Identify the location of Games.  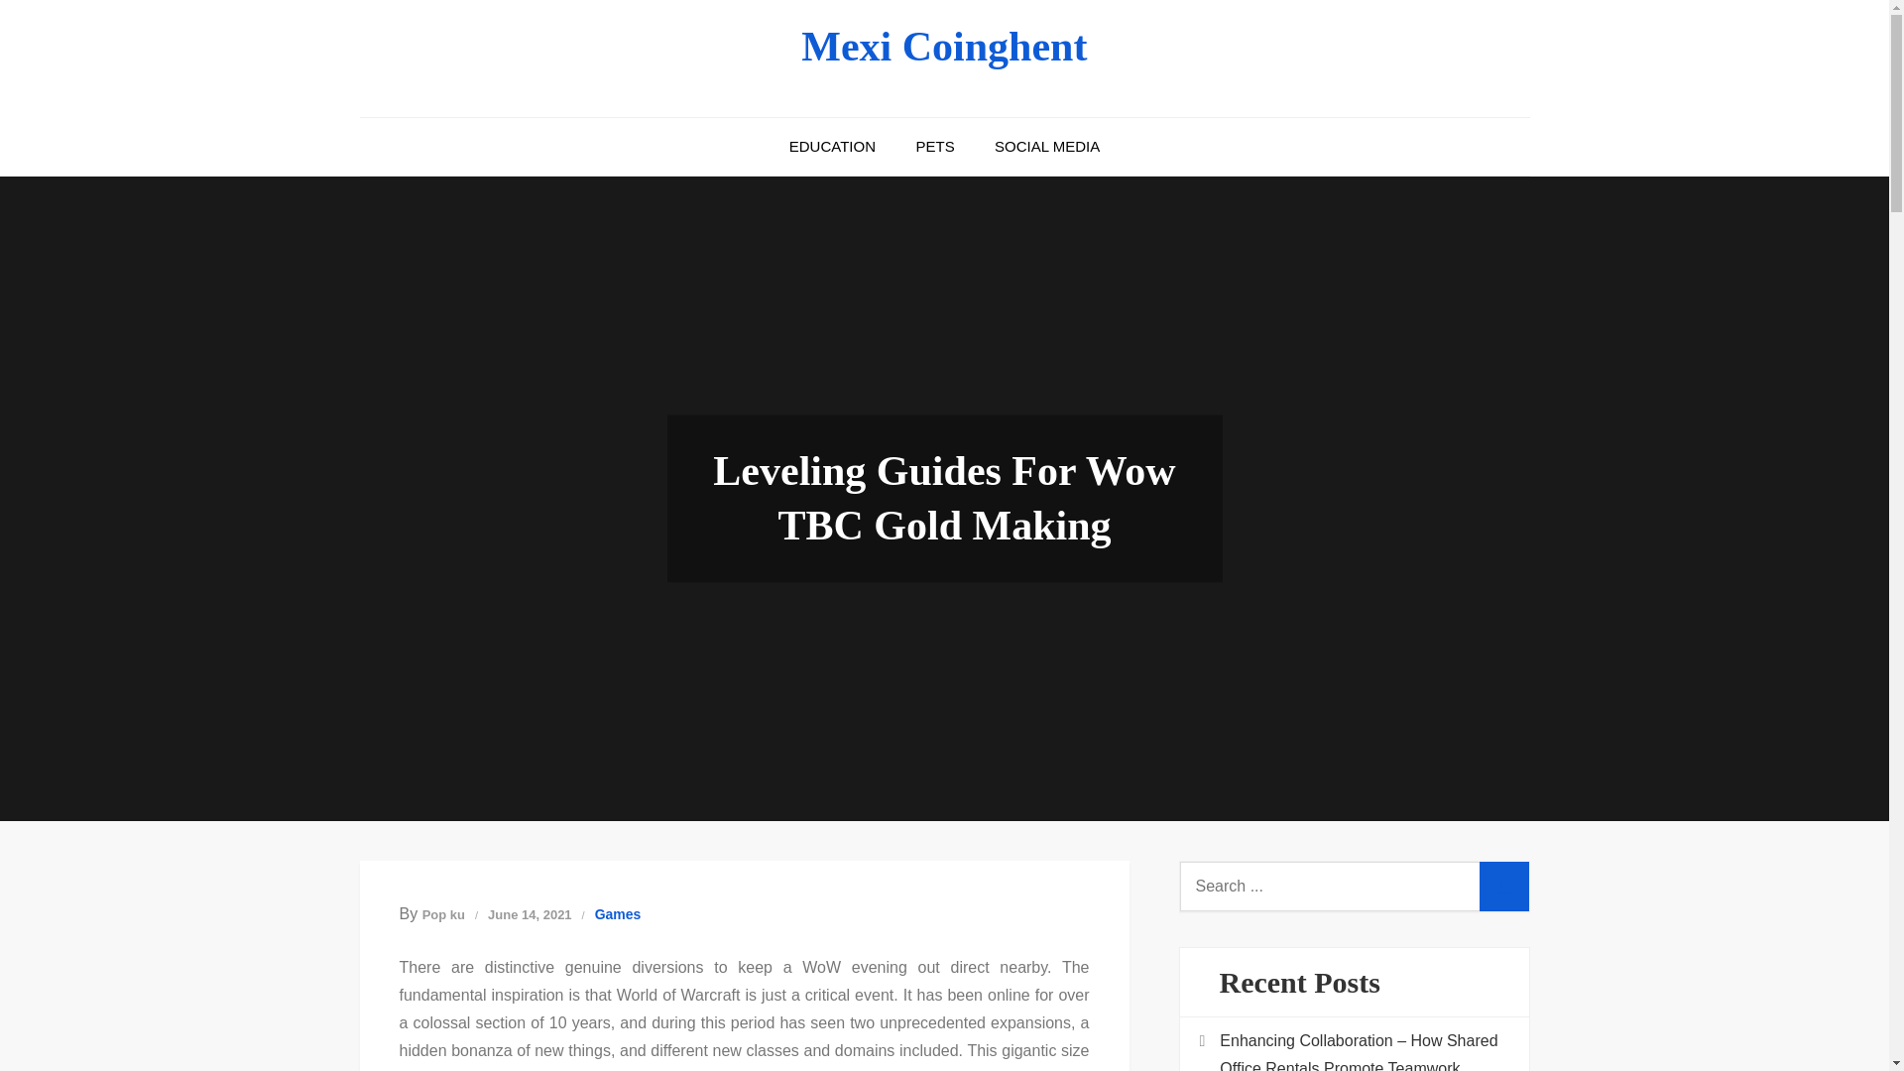
(618, 914).